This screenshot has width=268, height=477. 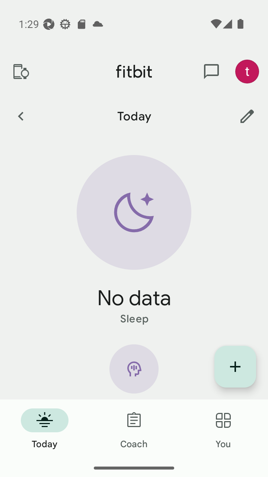 I want to click on Display list of quick log entries, so click(x=235, y=367).